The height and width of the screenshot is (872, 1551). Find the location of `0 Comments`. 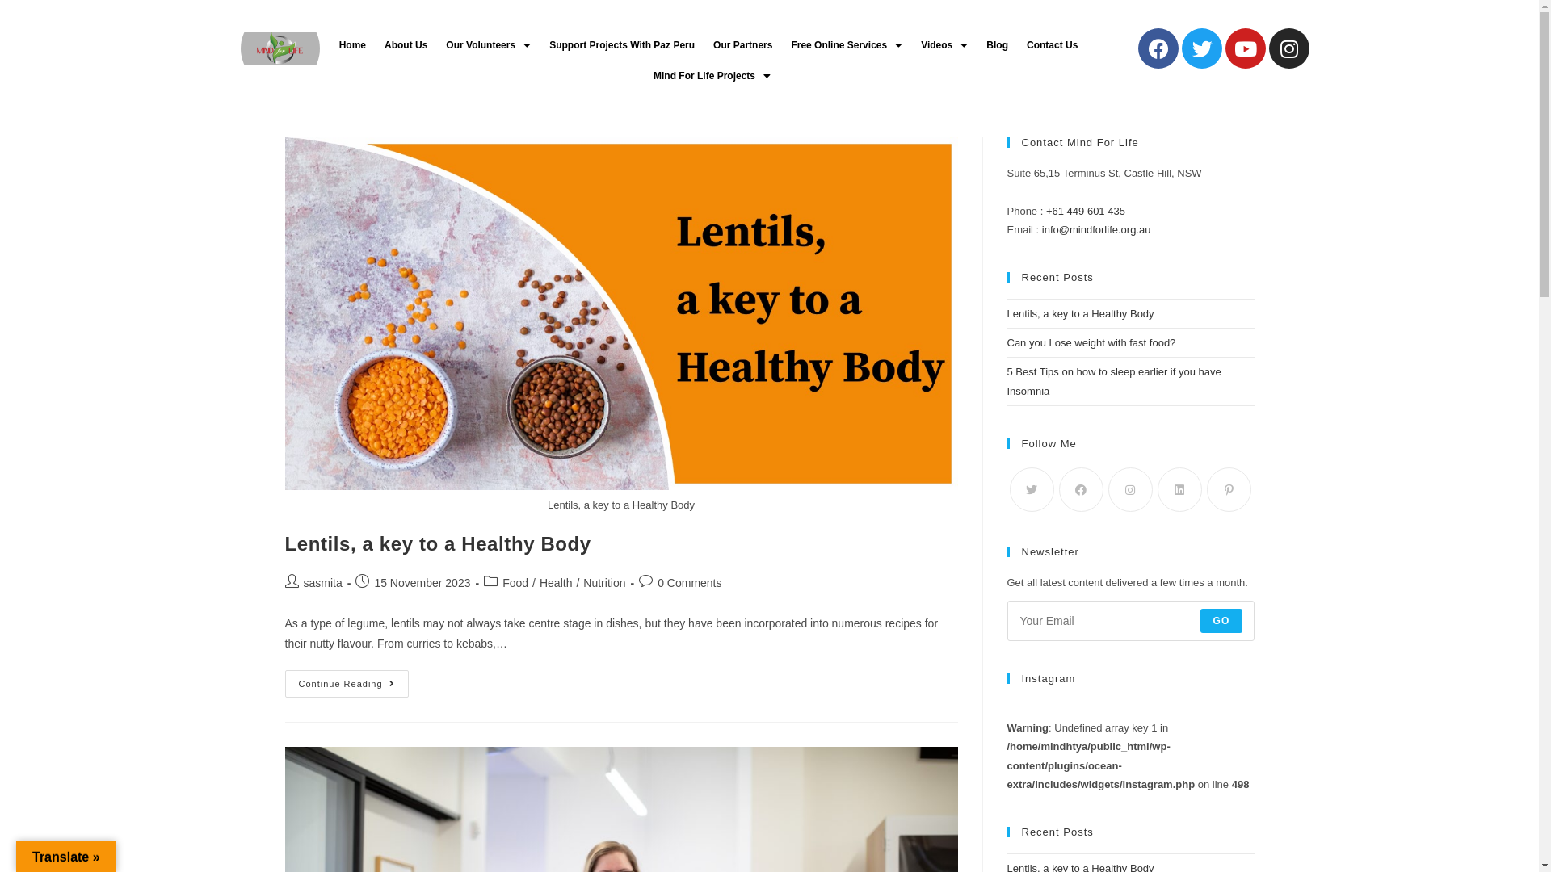

0 Comments is located at coordinates (690, 583).